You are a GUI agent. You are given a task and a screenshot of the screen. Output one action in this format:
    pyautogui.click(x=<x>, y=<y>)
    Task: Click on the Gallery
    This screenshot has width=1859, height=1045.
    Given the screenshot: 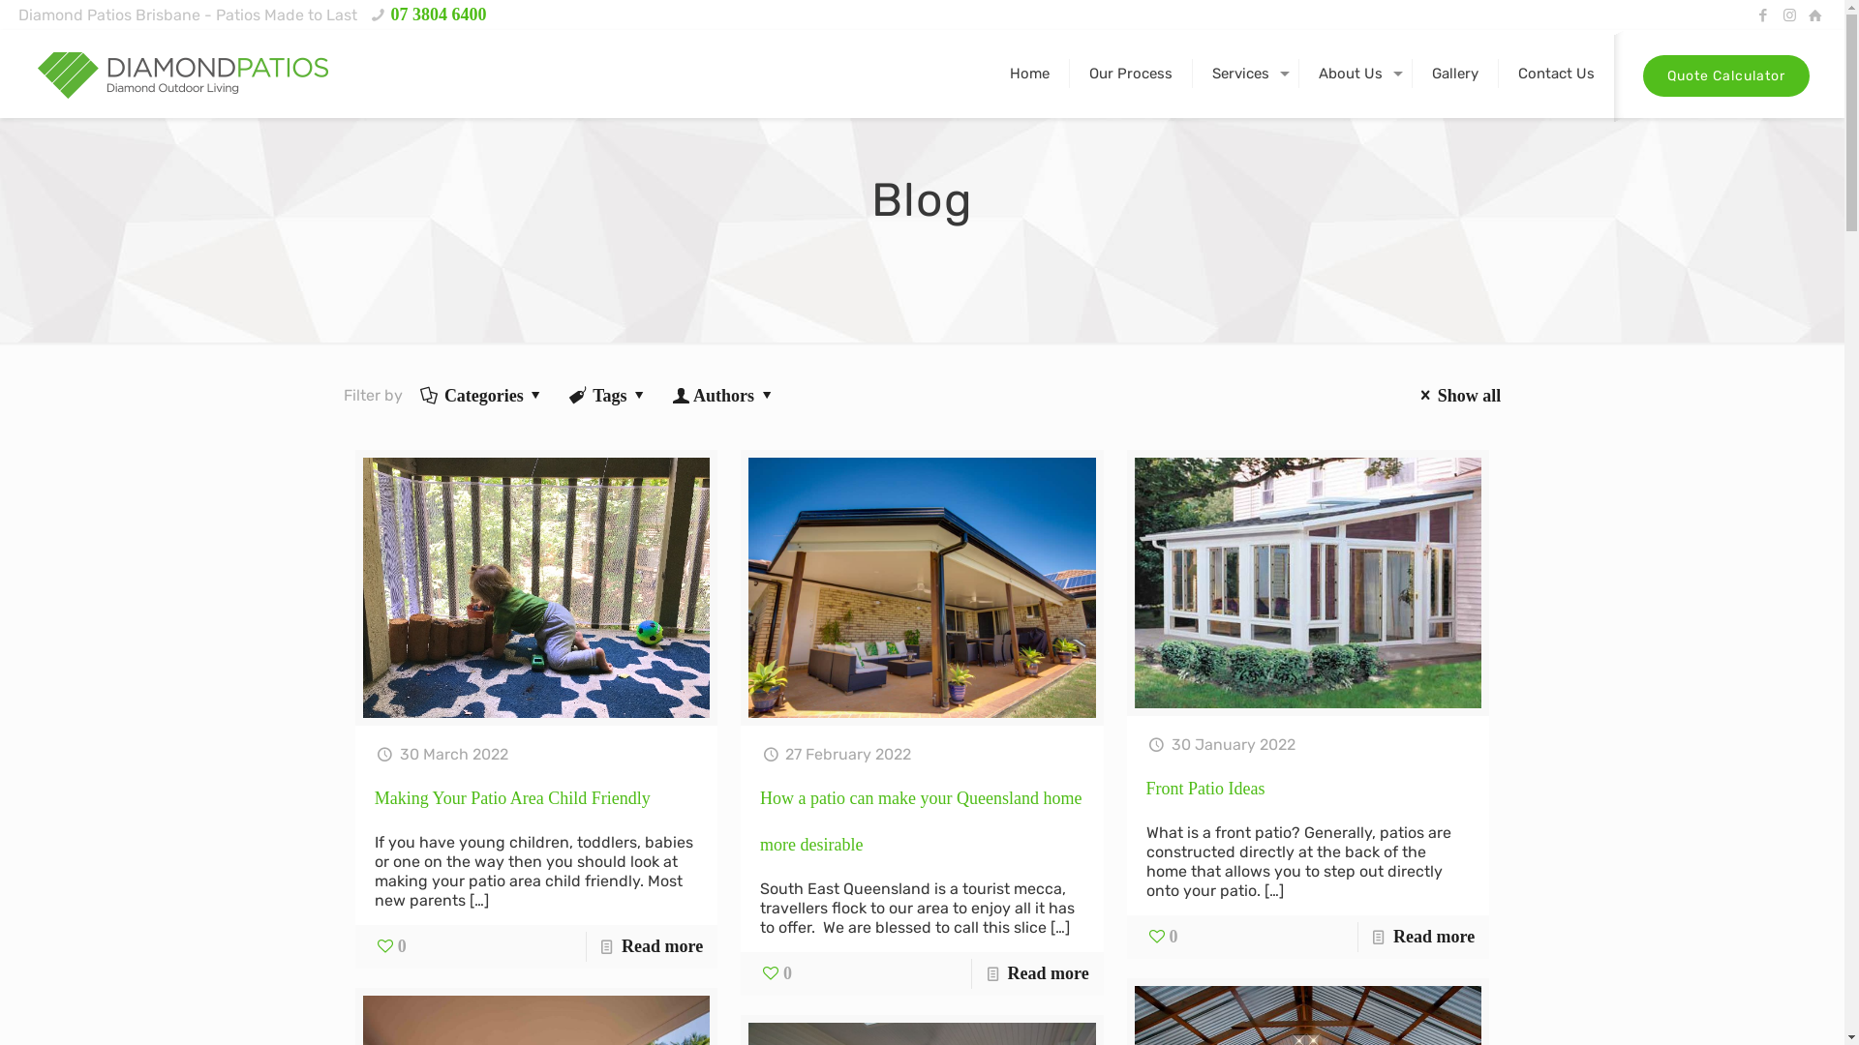 What is the action you would take?
    pyautogui.click(x=1456, y=74)
    